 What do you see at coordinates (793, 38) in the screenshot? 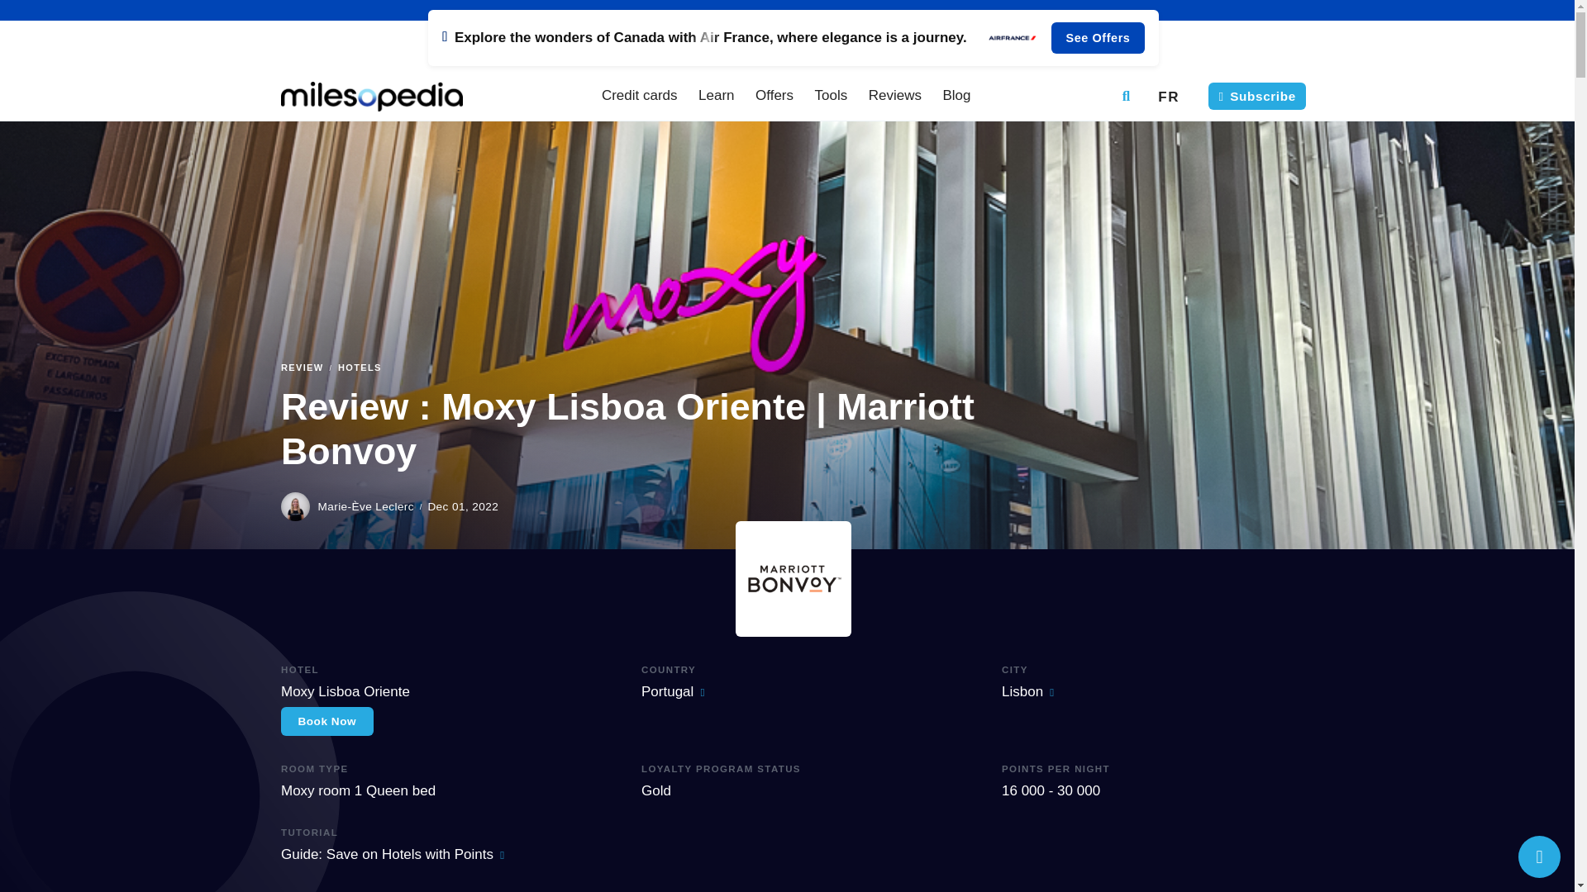
I see `See Offers` at bounding box center [793, 38].